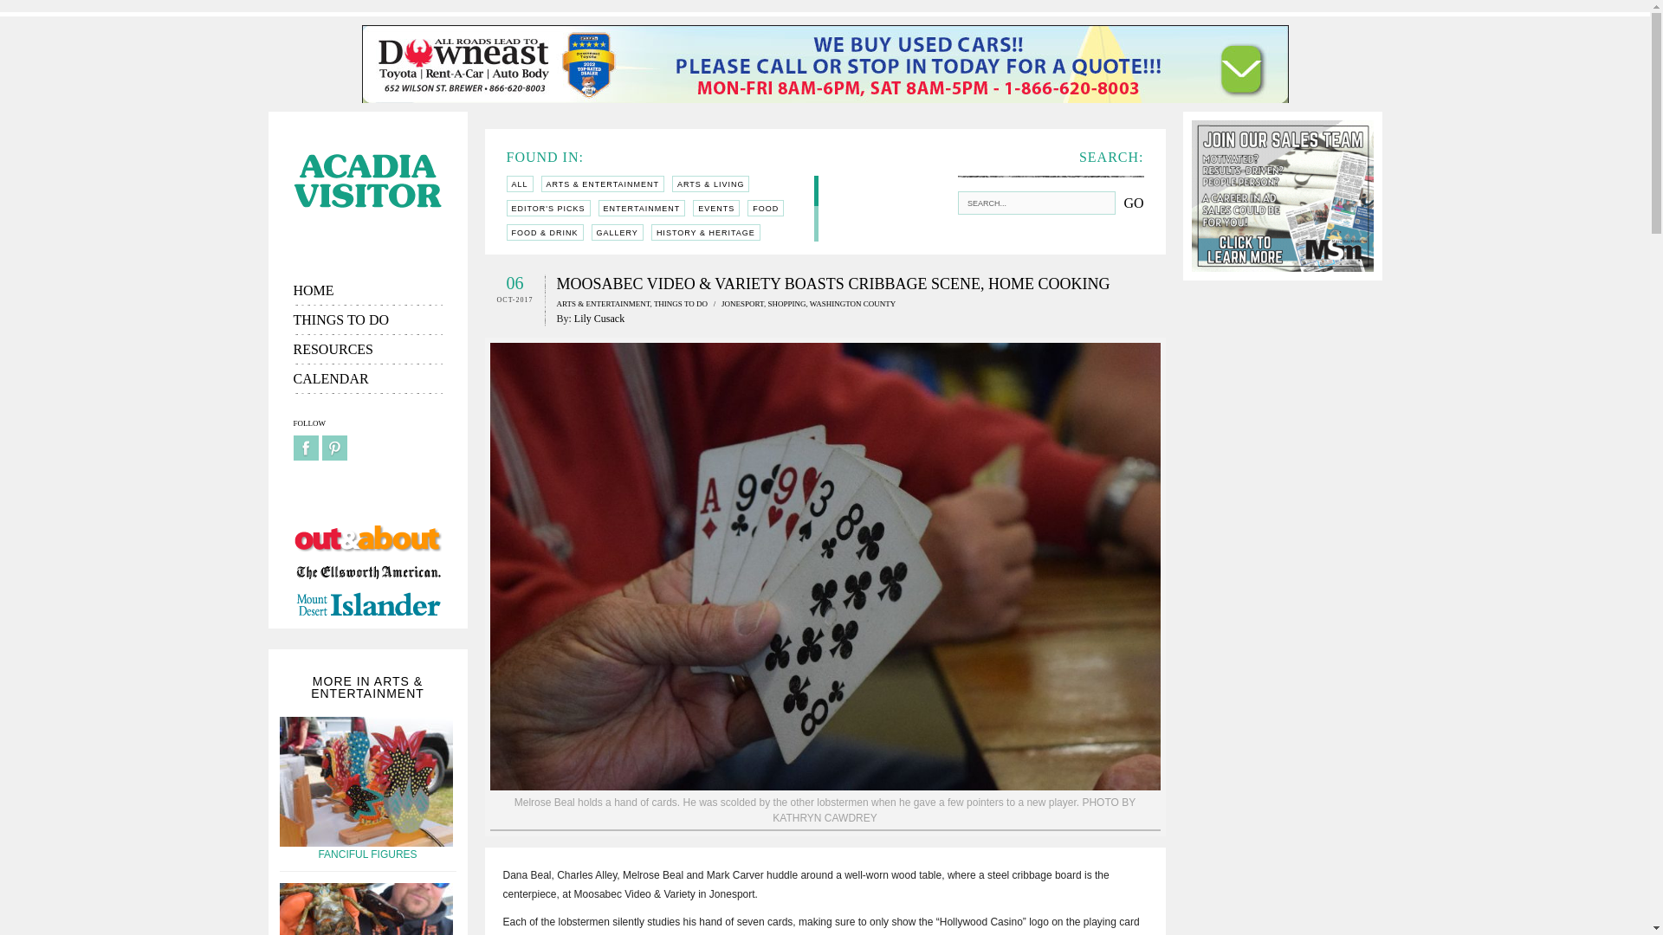 The width and height of the screenshot is (1663, 935). Describe the element at coordinates (765, 208) in the screenshot. I see `FOOD` at that location.